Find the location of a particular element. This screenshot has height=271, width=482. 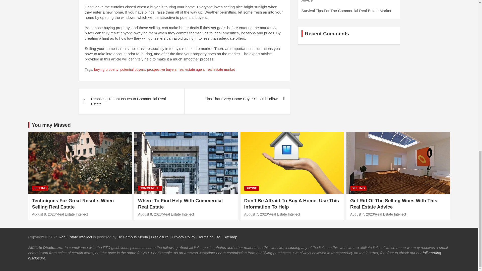

Tips That Every Home Buyer Should Follow is located at coordinates (237, 99).